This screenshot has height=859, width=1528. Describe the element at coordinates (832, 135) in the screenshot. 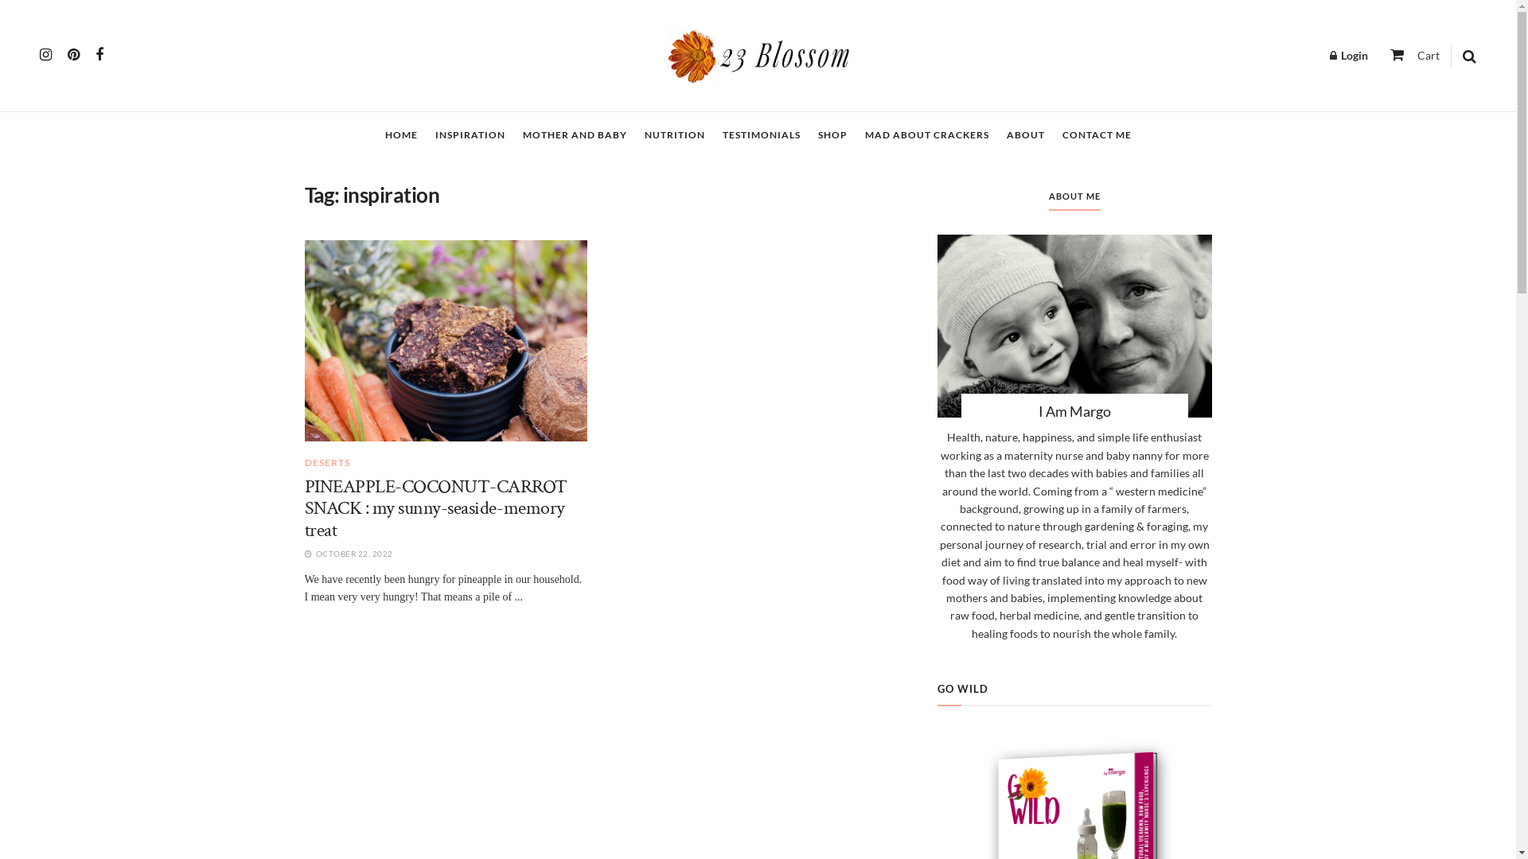

I see `SHOP` at that location.